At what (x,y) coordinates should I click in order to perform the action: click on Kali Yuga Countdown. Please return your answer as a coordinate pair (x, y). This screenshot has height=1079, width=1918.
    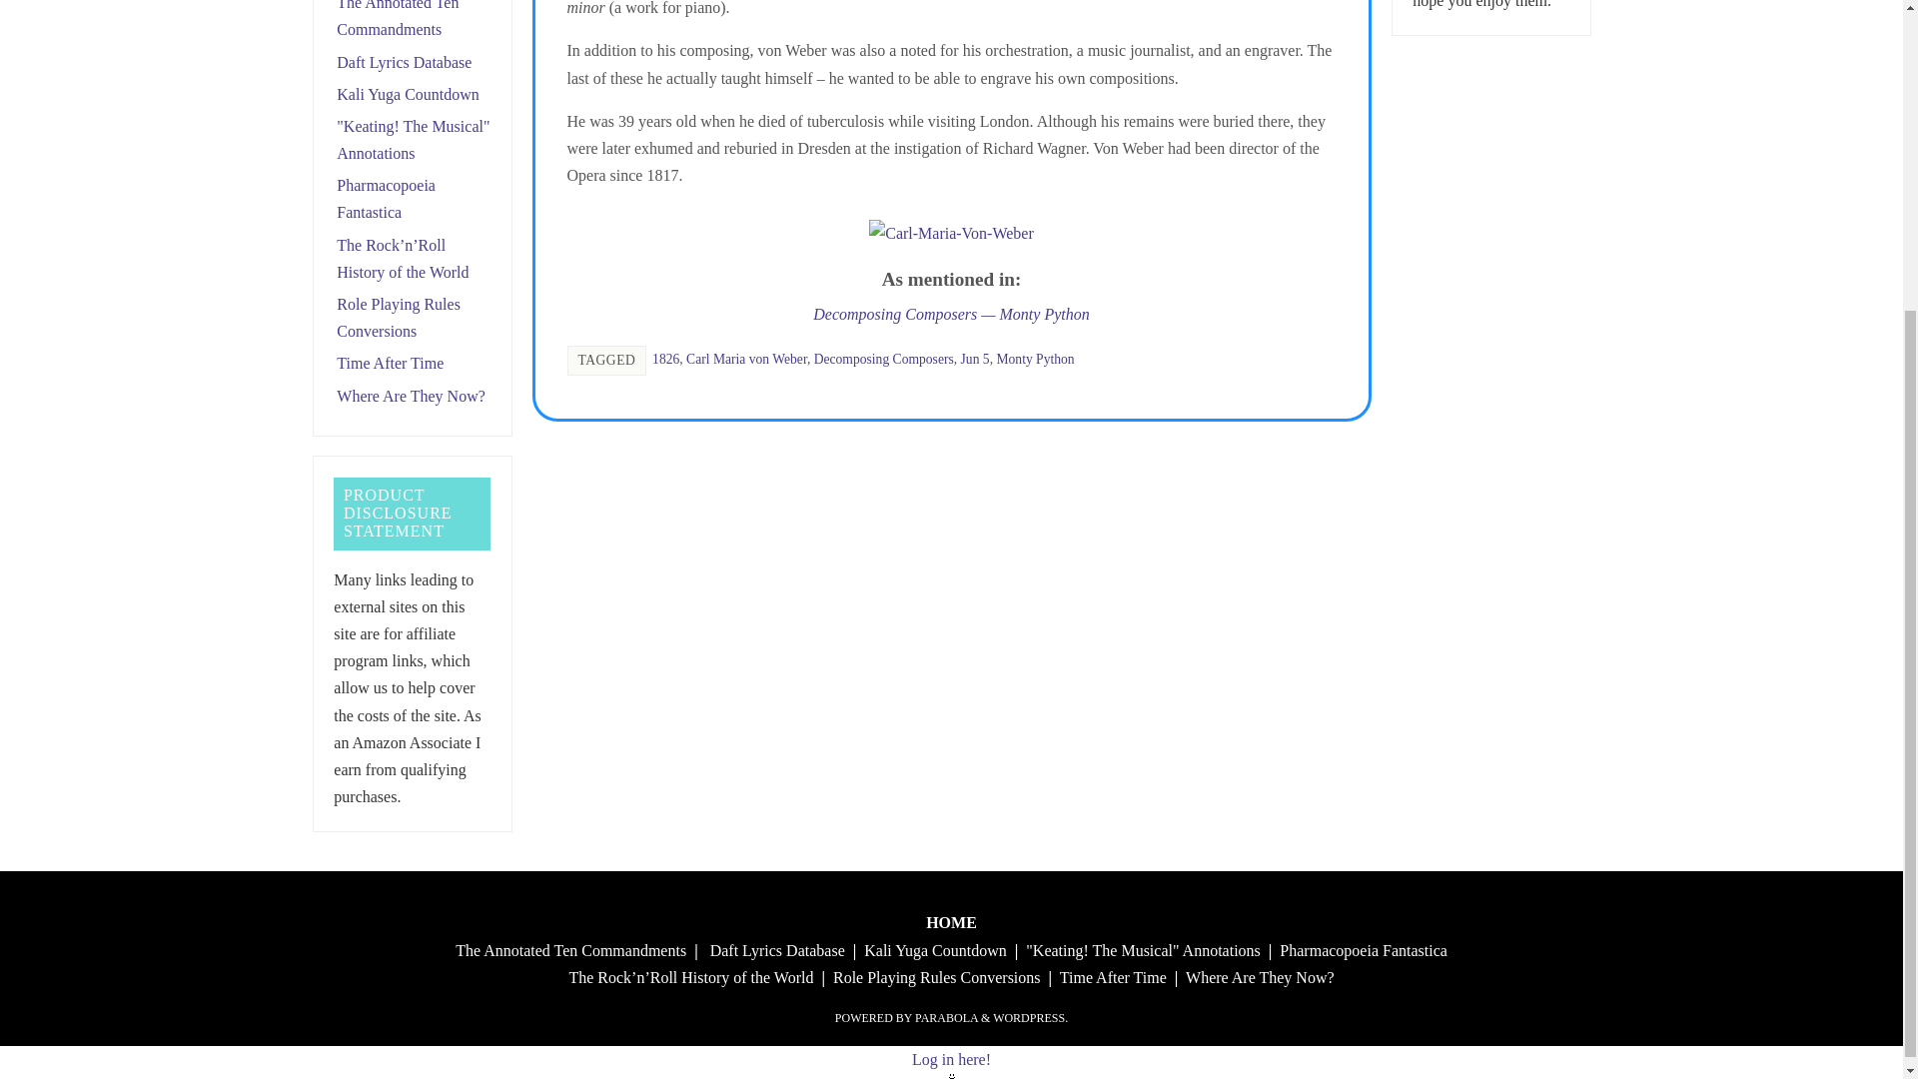
    Looking at the image, I should click on (935, 950).